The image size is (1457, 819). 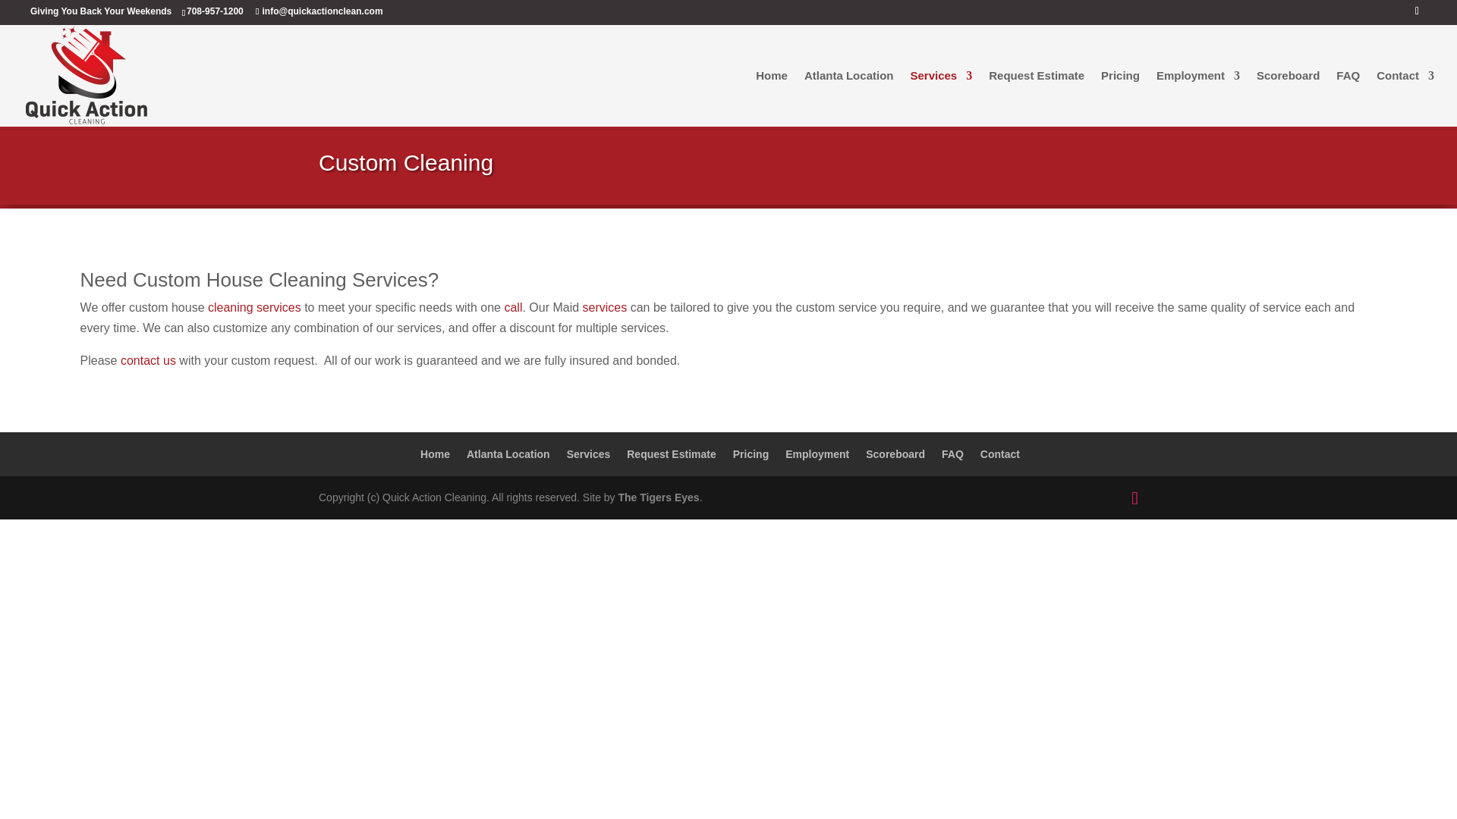 What do you see at coordinates (606, 306) in the screenshot?
I see `services` at bounding box center [606, 306].